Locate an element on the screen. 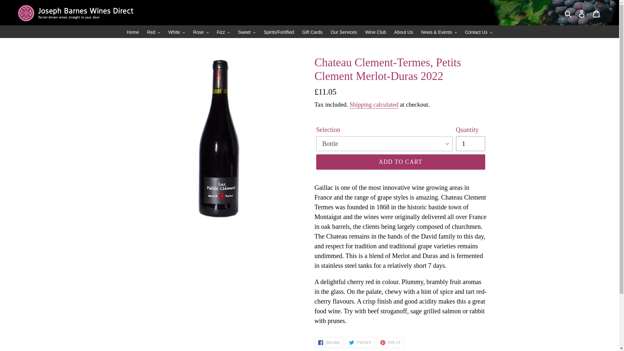 The image size is (624, 351). Cart is located at coordinates (597, 13).